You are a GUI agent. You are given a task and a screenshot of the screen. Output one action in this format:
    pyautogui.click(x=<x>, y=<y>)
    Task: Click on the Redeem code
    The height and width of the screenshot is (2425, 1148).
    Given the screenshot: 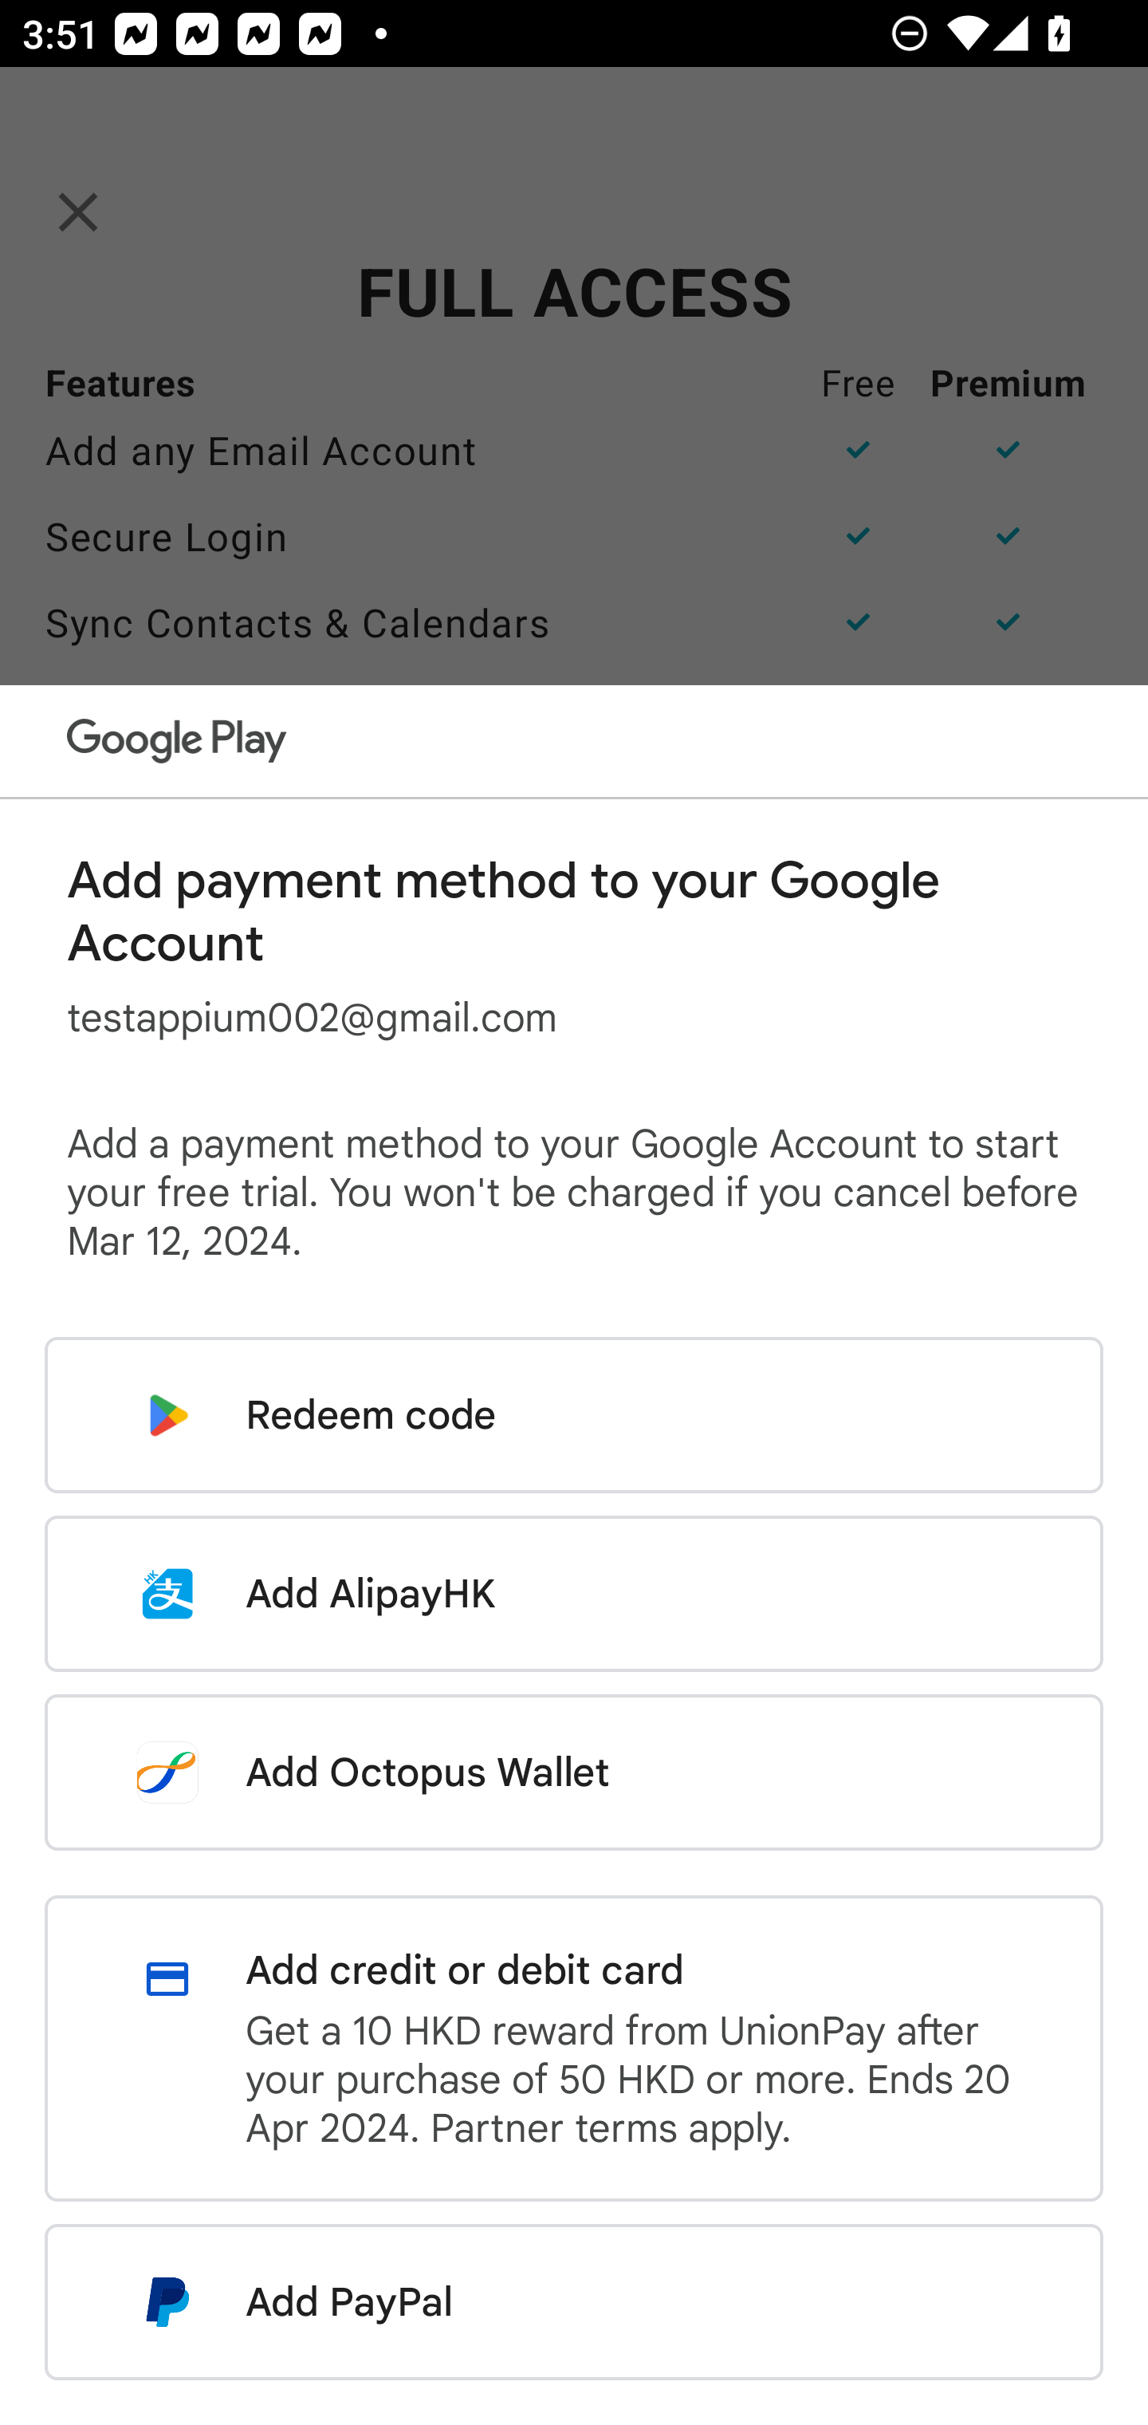 What is the action you would take?
    pyautogui.click(x=574, y=1415)
    